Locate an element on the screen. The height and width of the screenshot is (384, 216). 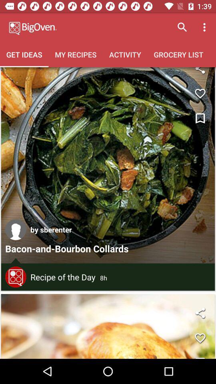
click share is located at coordinates (200, 73).